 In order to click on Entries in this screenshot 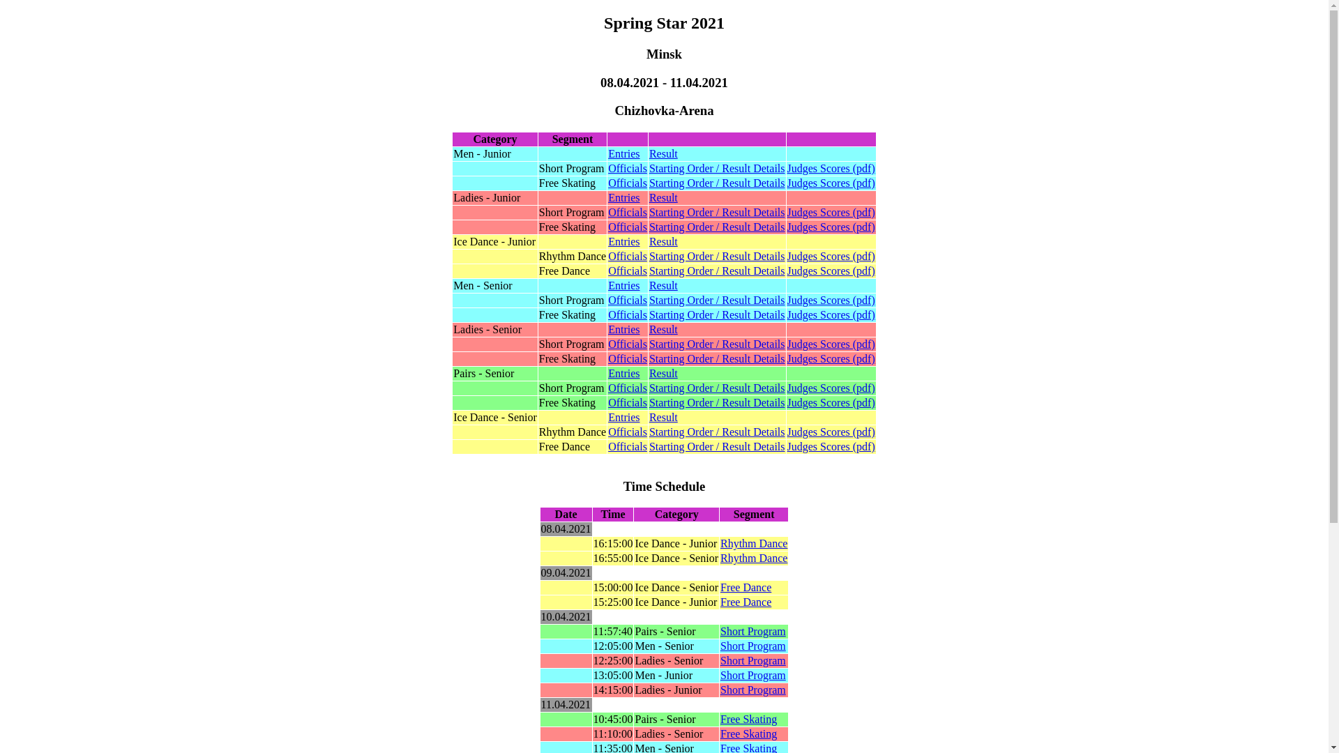, I will do `click(623, 153)`.